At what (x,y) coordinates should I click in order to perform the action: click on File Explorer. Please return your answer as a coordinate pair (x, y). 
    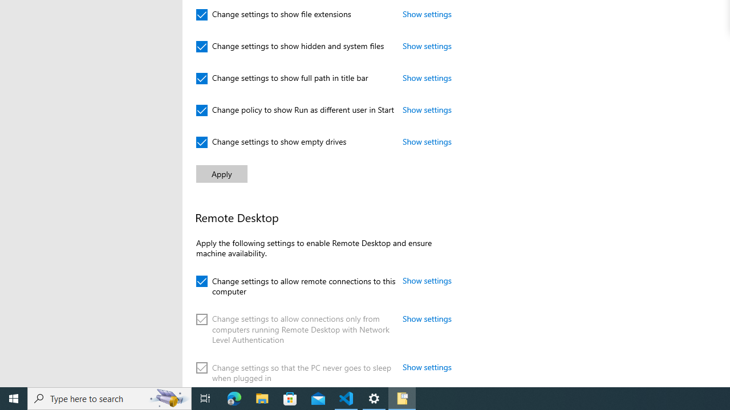
    Looking at the image, I should click on (262, 399).